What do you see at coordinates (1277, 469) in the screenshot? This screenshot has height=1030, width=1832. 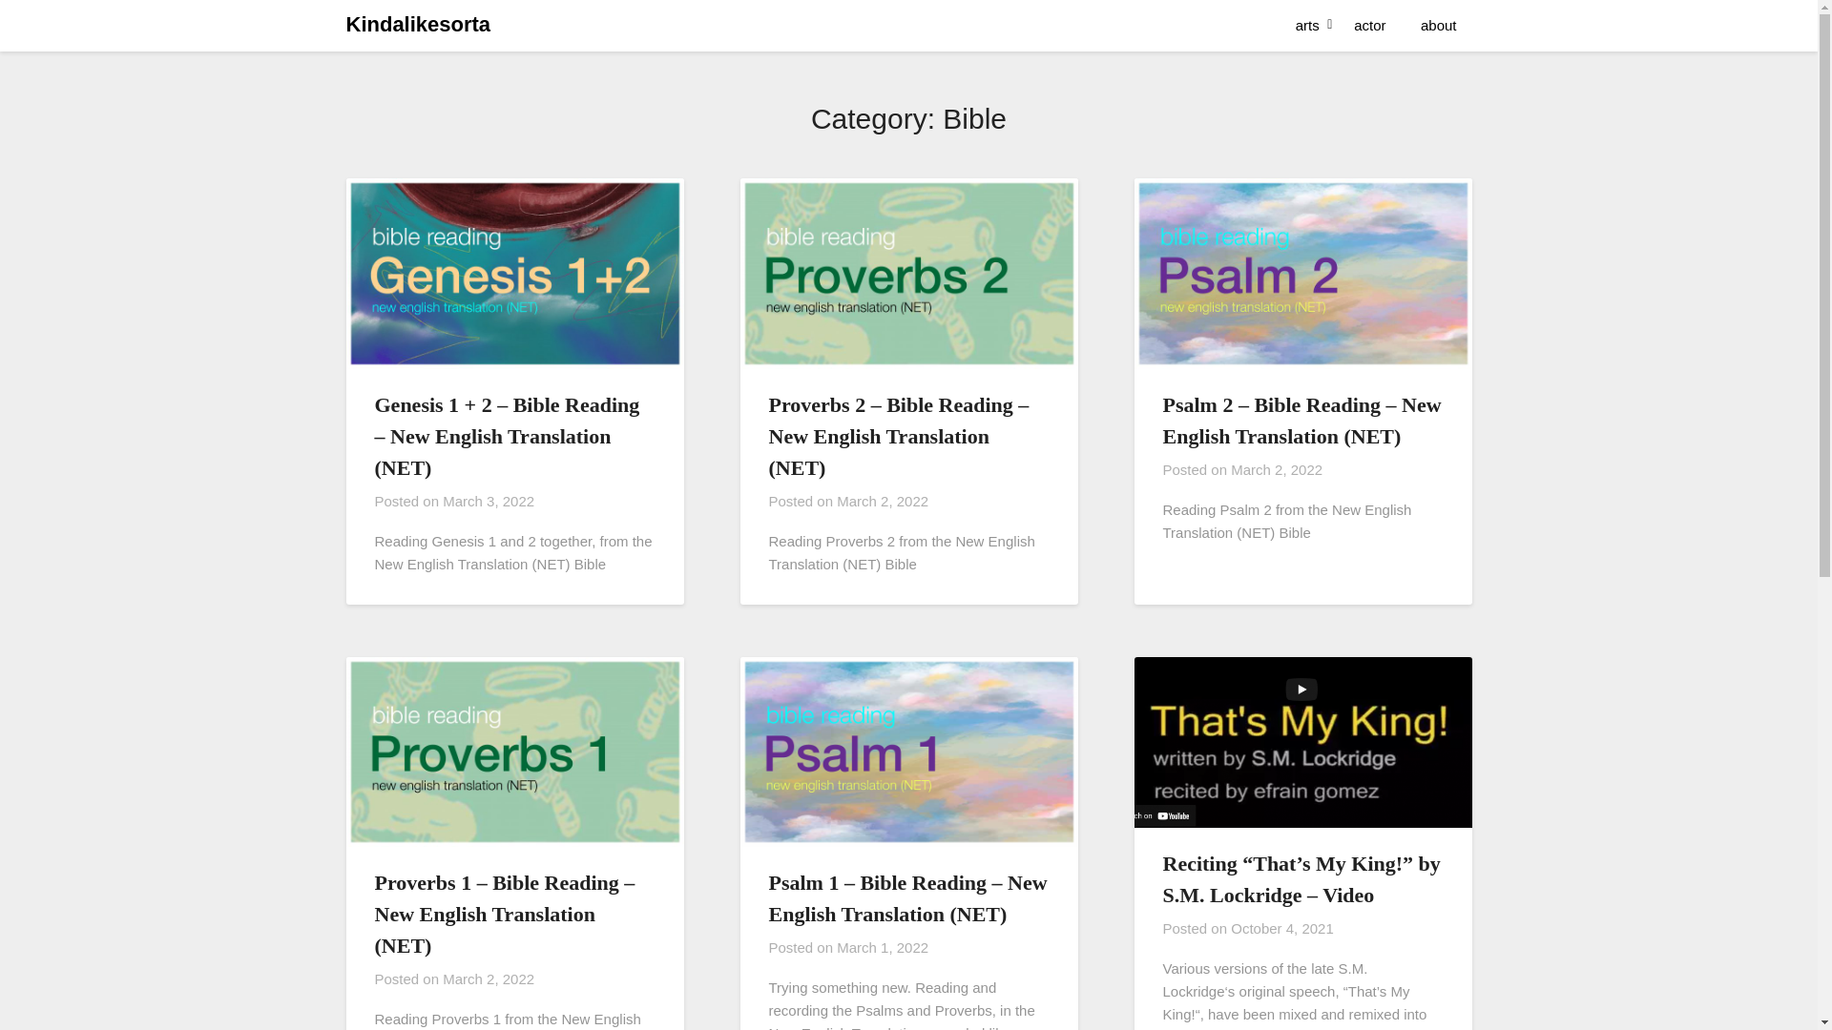 I see `March 2, 2022` at bounding box center [1277, 469].